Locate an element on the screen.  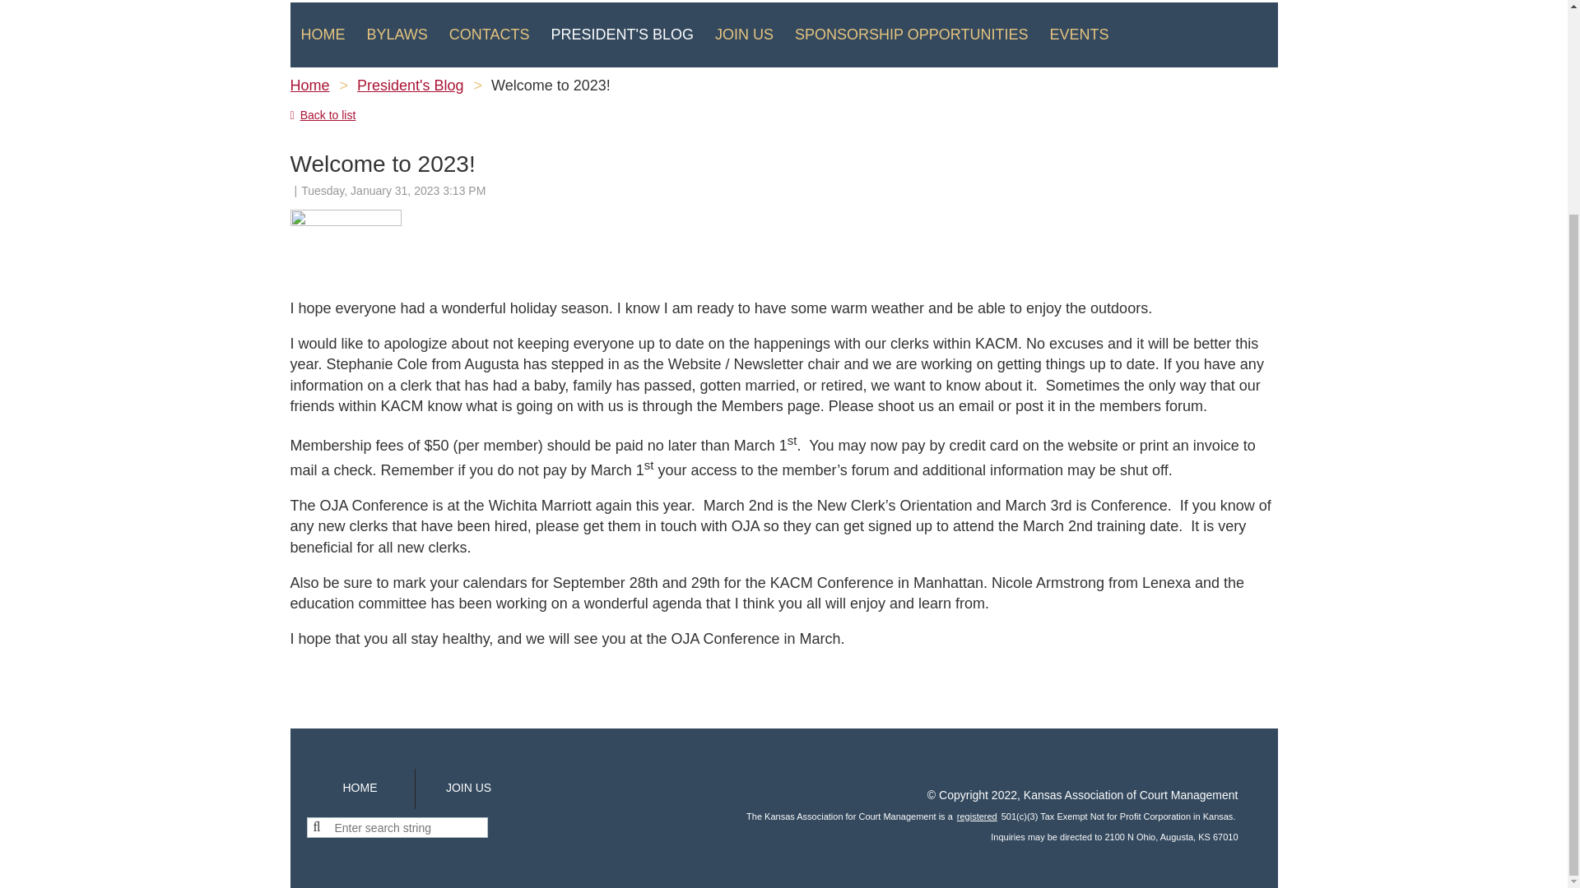
President's Blog is located at coordinates (622, 35).